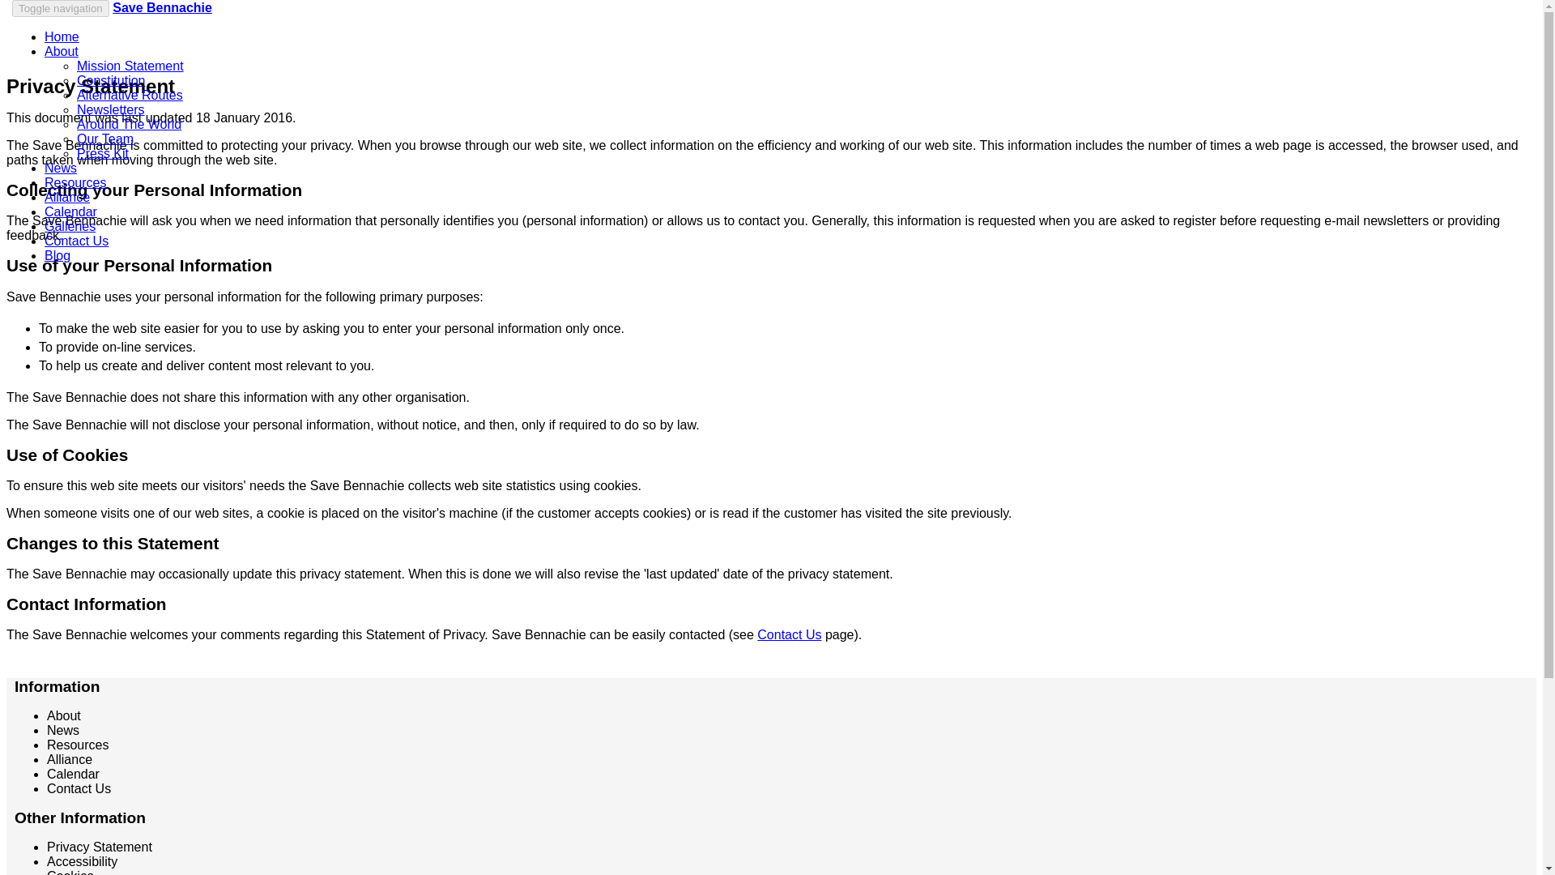  Describe the element at coordinates (102, 153) in the screenshot. I see `Press Kit` at that location.